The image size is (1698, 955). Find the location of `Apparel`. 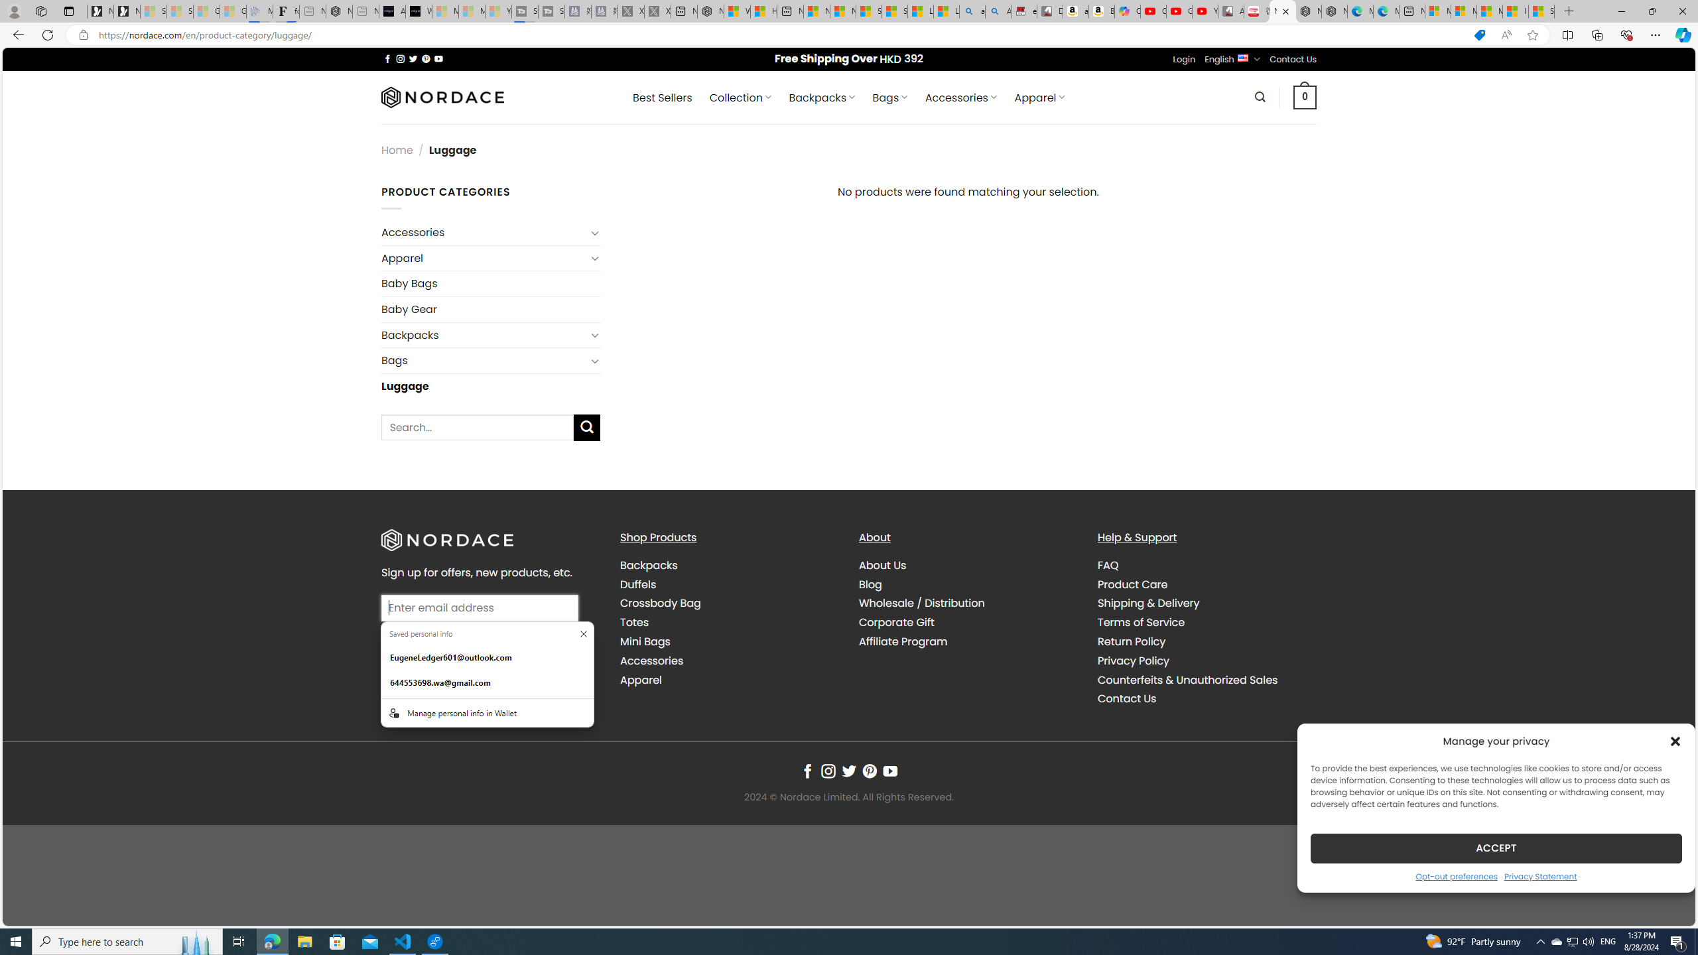

Apparel is located at coordinates (729, 680).